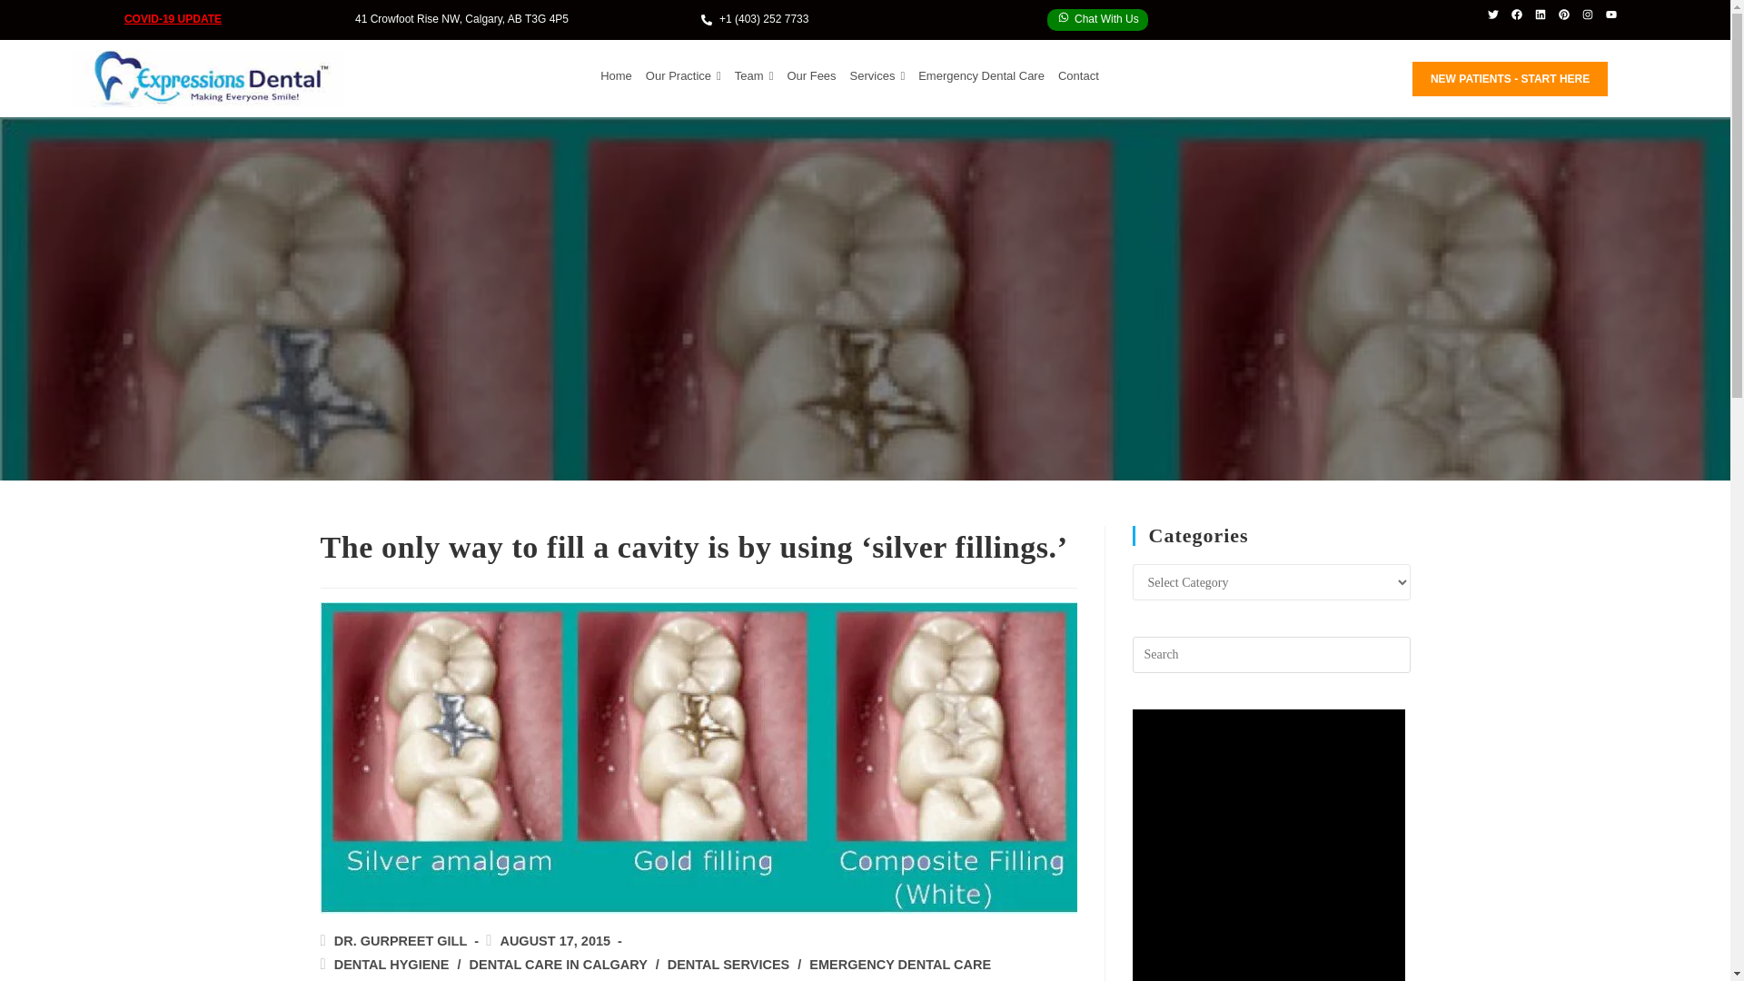 Image resolution: width=1744 pixels, height=981 pixels. I want to click on Our Practice, so click(683, 76).